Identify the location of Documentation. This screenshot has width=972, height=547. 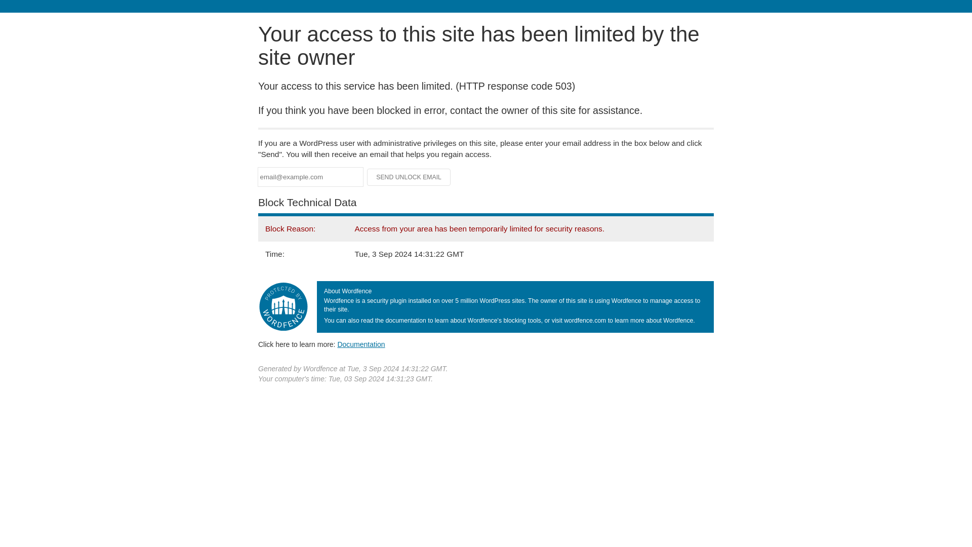
(361, 344).